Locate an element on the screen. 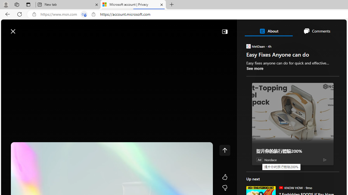 This screenshot has width=348, height=195. About is located at coordinates (268, 31).